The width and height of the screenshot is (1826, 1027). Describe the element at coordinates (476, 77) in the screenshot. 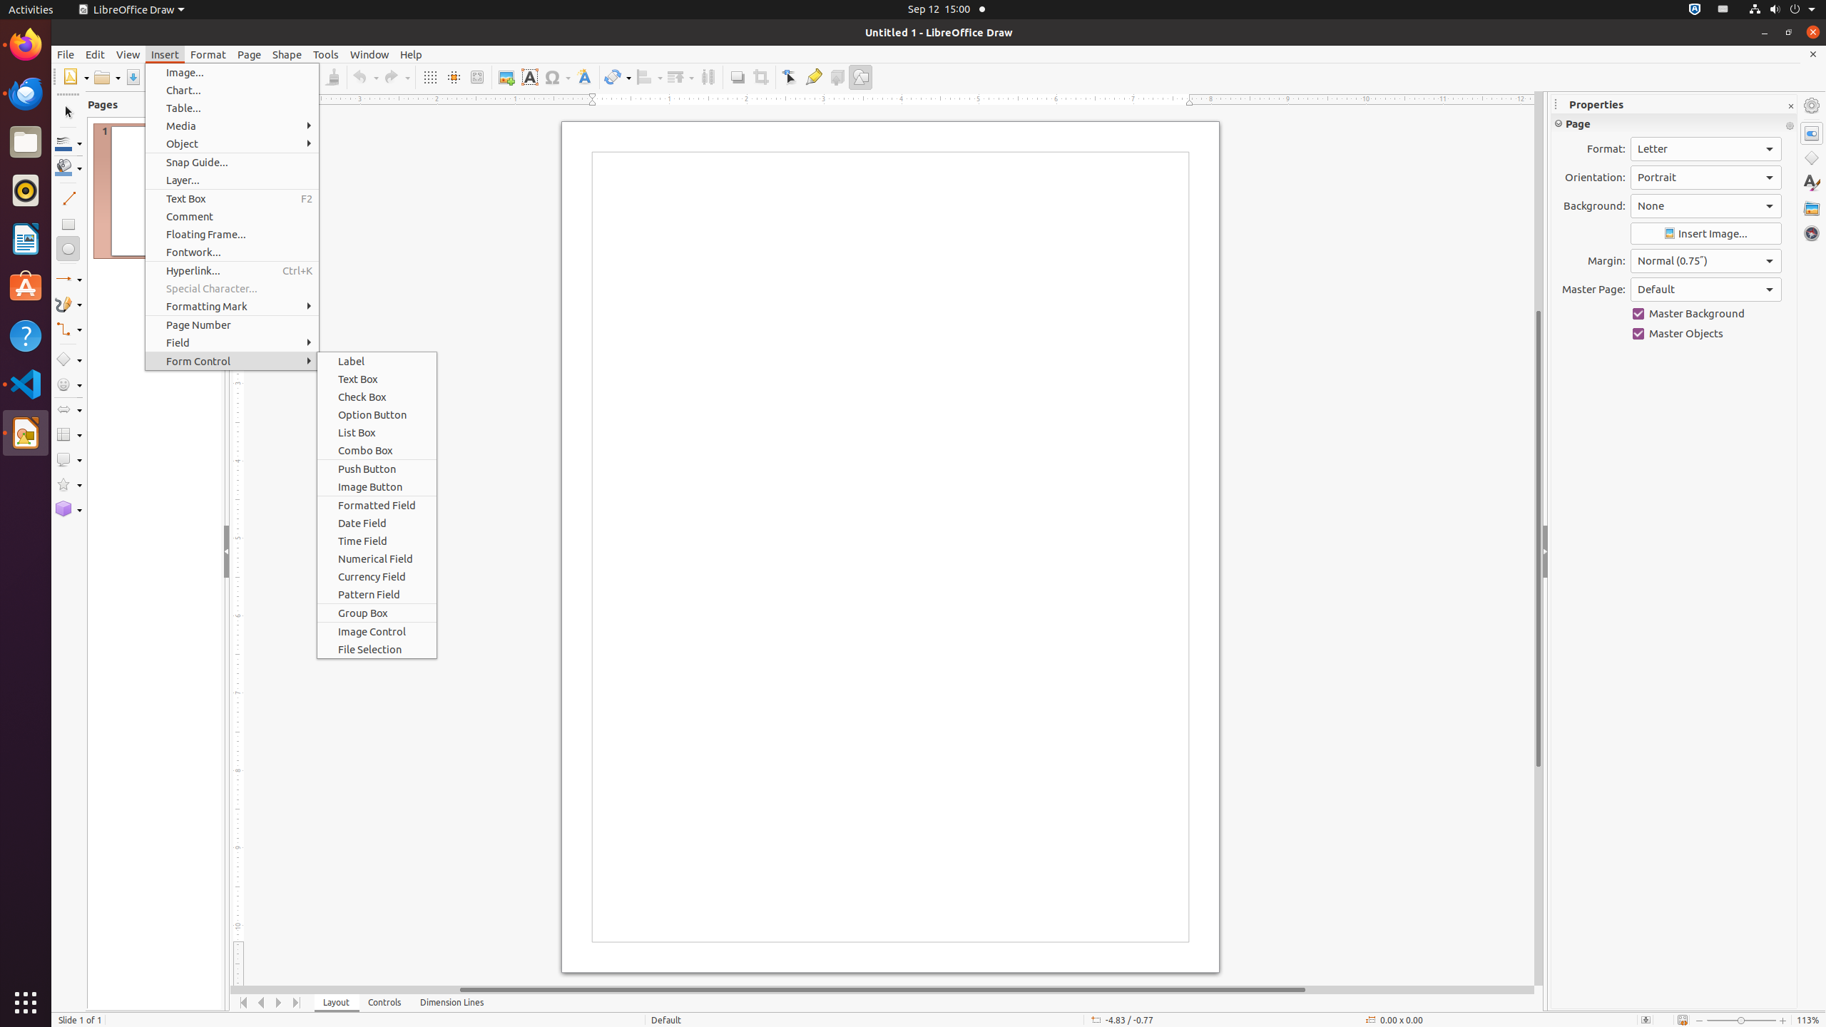

I see `Zoom & Pan` at that location.